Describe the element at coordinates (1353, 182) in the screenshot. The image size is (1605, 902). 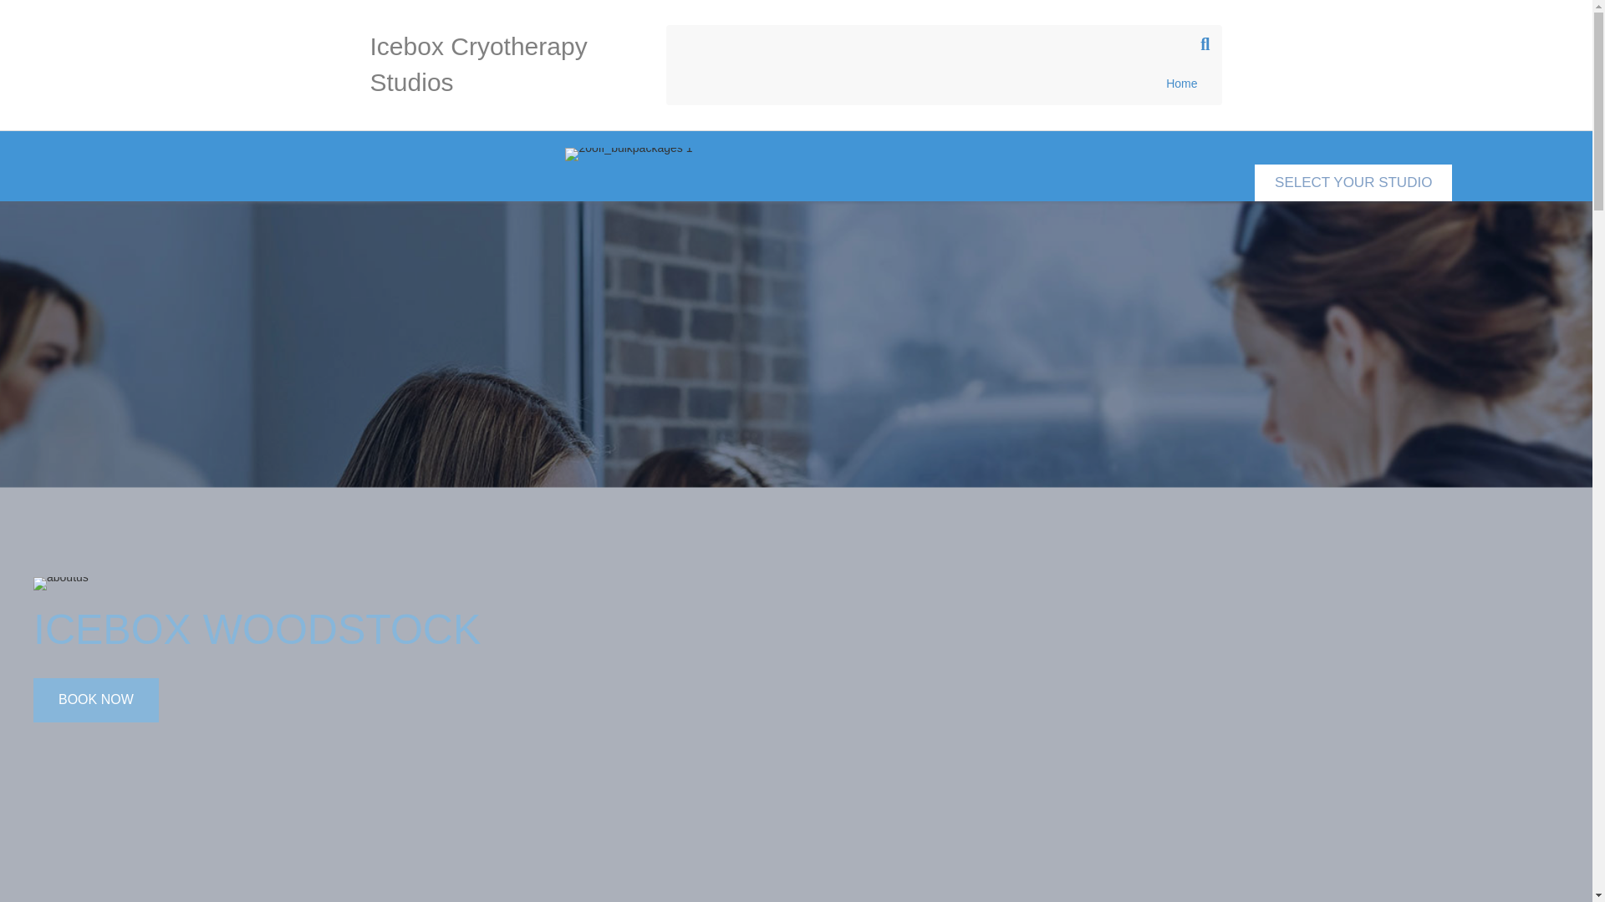
I see `SELECT YOUR STUDIO` at that location.